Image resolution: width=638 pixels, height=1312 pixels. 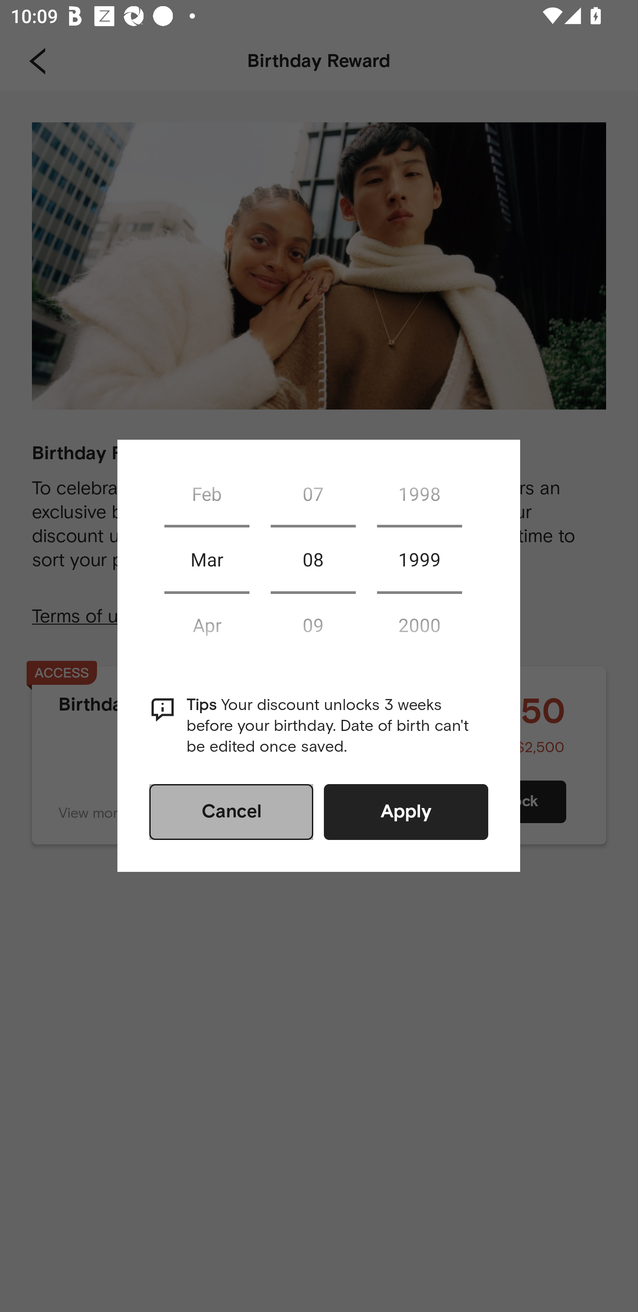 What do you see at coordinates (207, 559) in the screenshot?
I see `Mar` at bounding box center [207, 559].